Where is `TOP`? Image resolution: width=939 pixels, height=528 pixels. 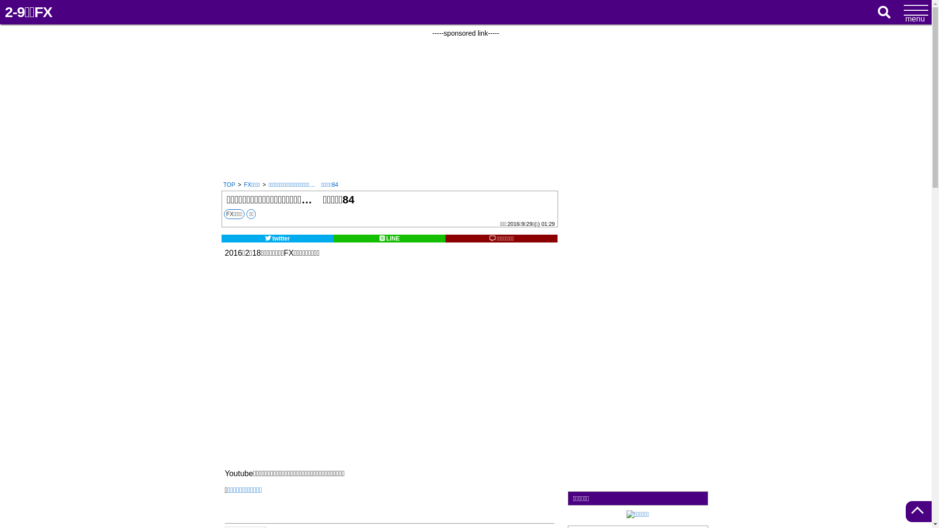
TOP is located at coordinates (229, 185).